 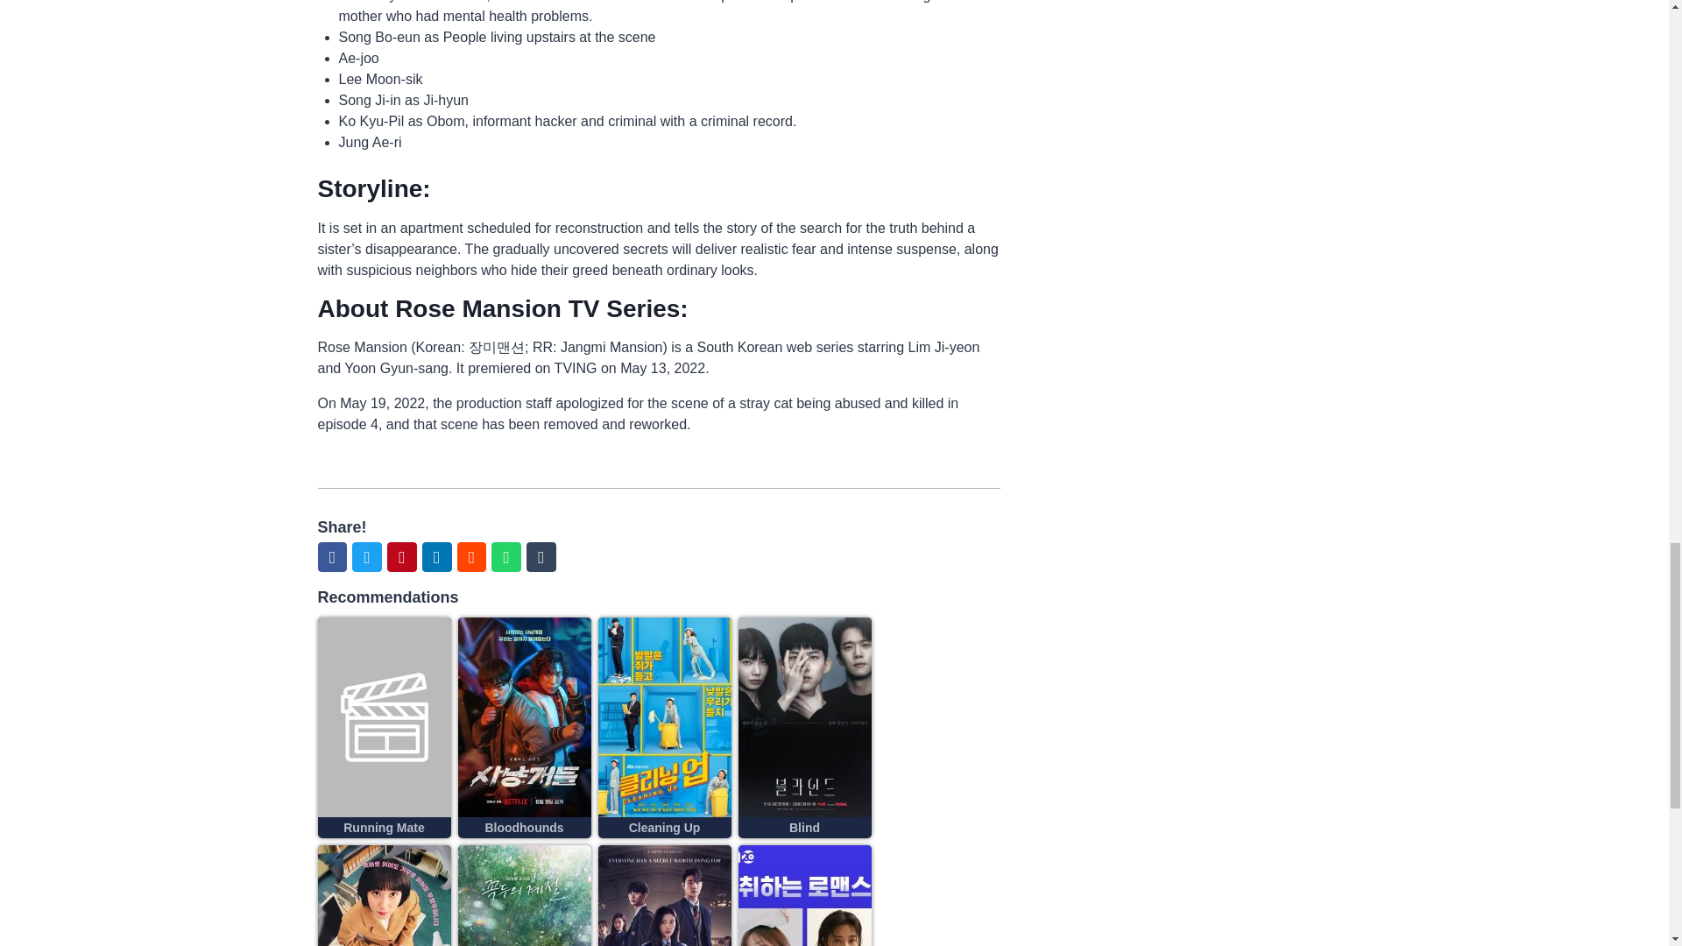 I want to click on Drunk-Romance-TV-Series-Picture, so click(x=804, y=895).